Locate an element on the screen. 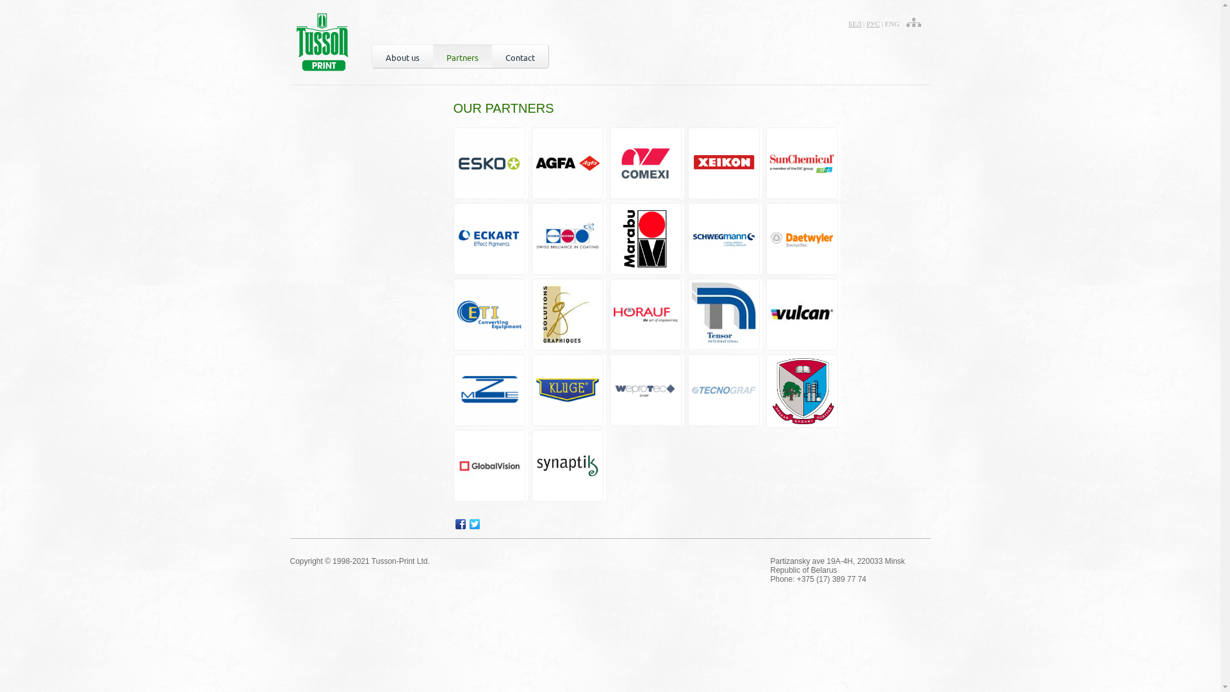 The width and height of the screenshot is (1230, 692). BRANDTJEN & KLUGE, INC. is located at coordinates (569, 390).